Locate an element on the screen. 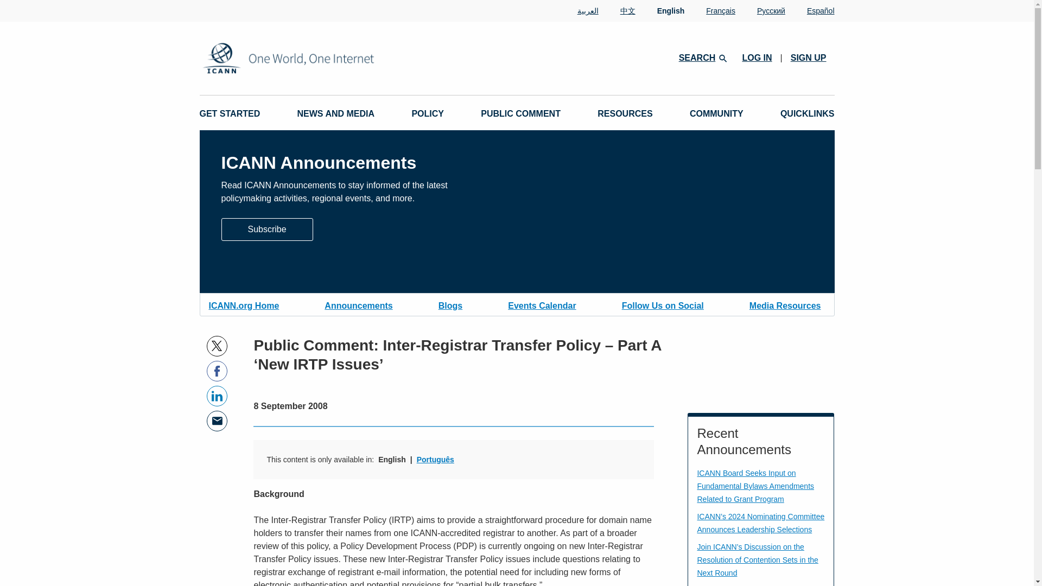 This screenshot has width=1042, height=586. ICANN.org Home is located at coordinates (244, 304).